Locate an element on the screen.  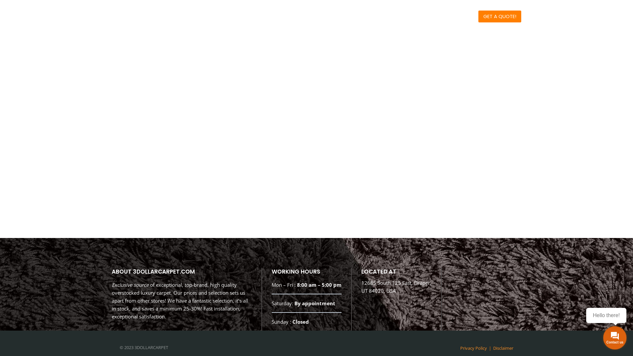
UTAH CARPET is located at coordinates (303, 16).